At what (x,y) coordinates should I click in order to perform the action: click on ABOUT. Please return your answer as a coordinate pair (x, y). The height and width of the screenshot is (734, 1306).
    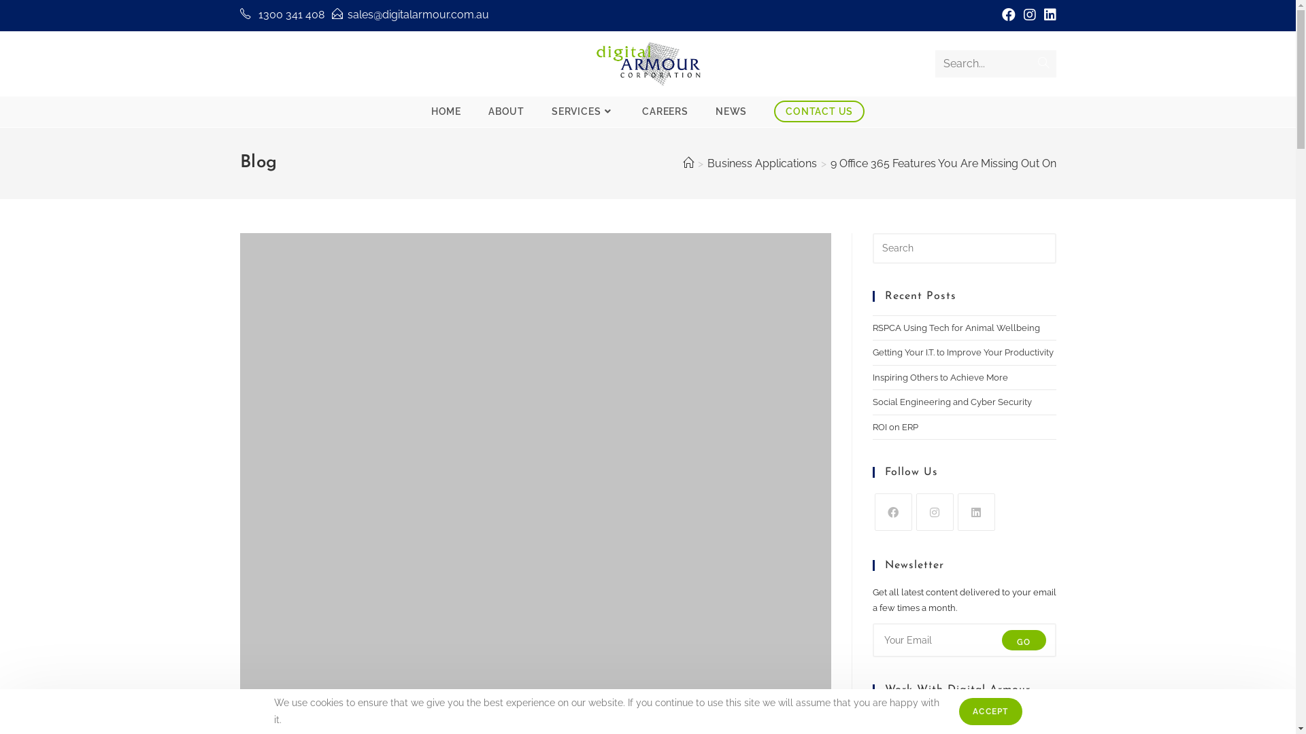
    Looking at the image, I should click on (506, 111).